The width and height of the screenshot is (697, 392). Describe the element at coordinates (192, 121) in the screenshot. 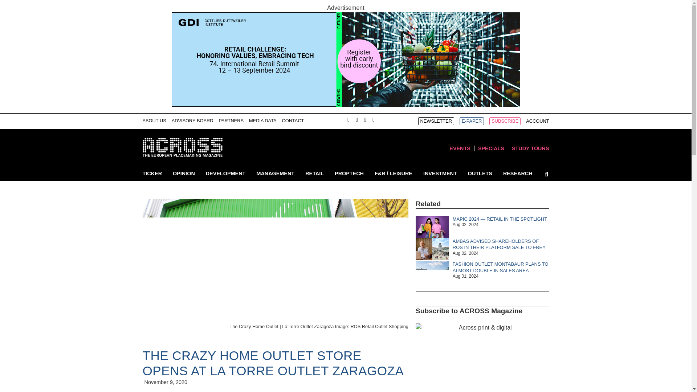

I see `ADVISORY BOARD` at that location.